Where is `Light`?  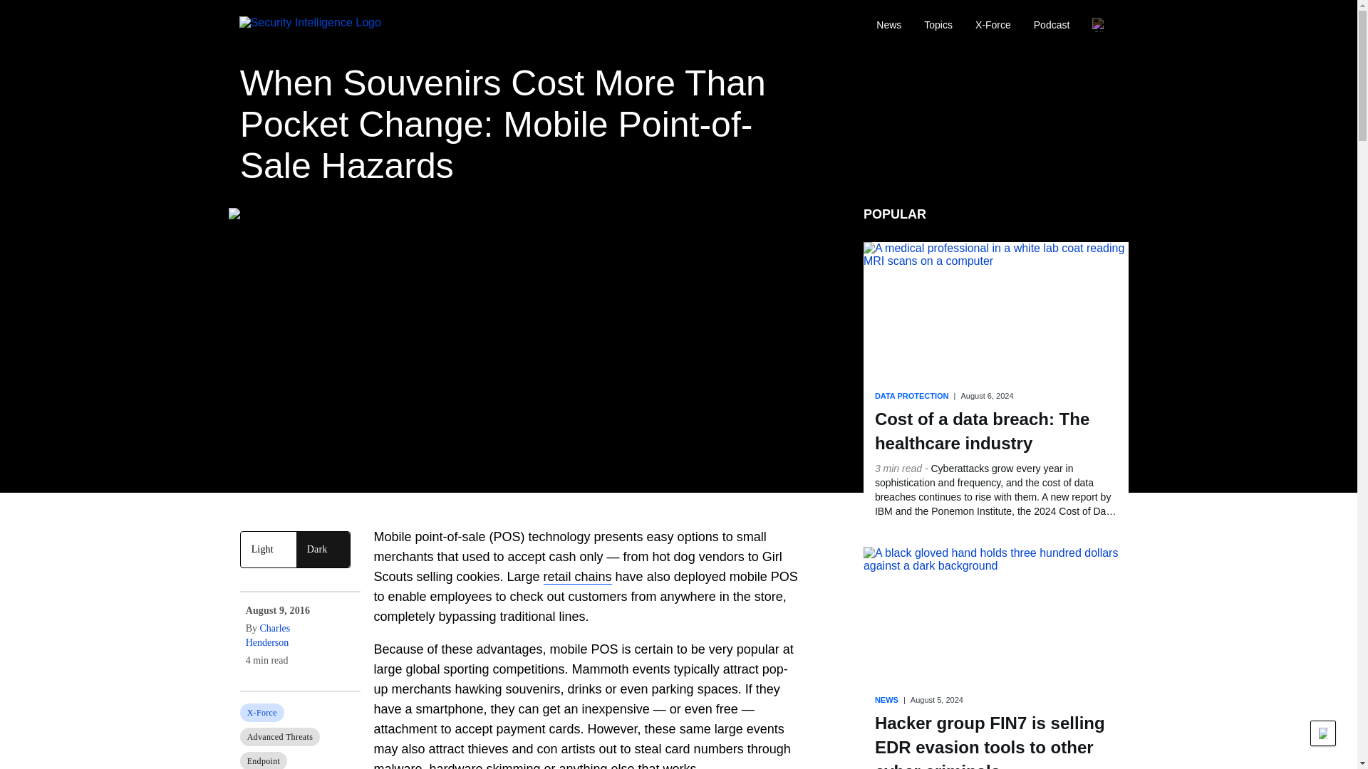 Light is located at coordinates (268, 550).